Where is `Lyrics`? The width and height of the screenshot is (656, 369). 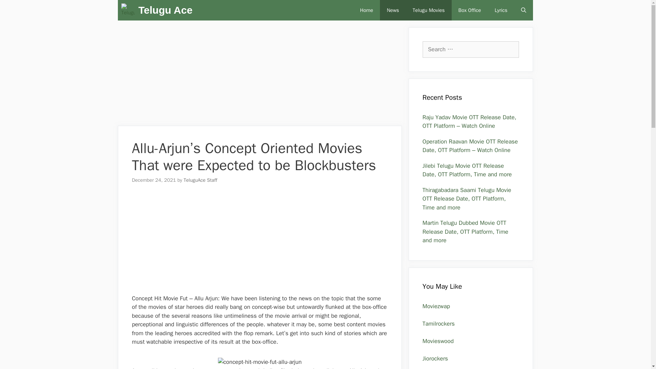 Lyrics is located at coordinates (501, 10).